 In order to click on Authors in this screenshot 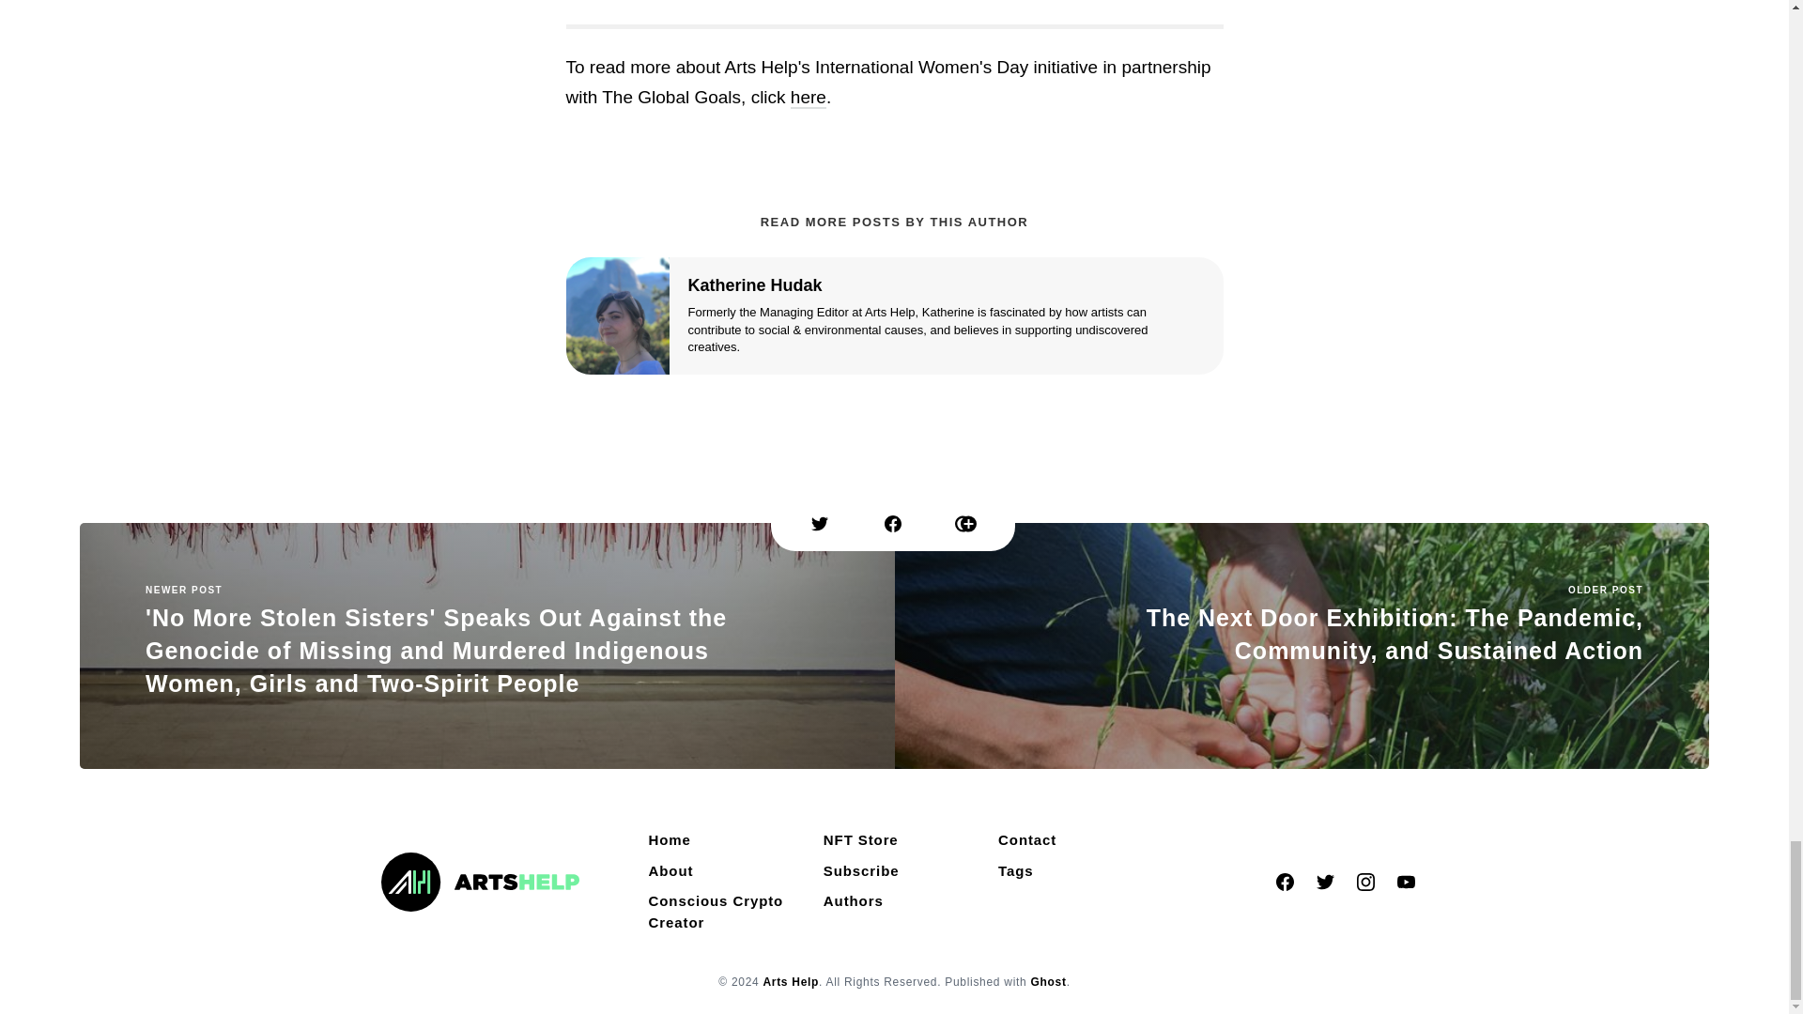, I will do `click(853, 901)`.